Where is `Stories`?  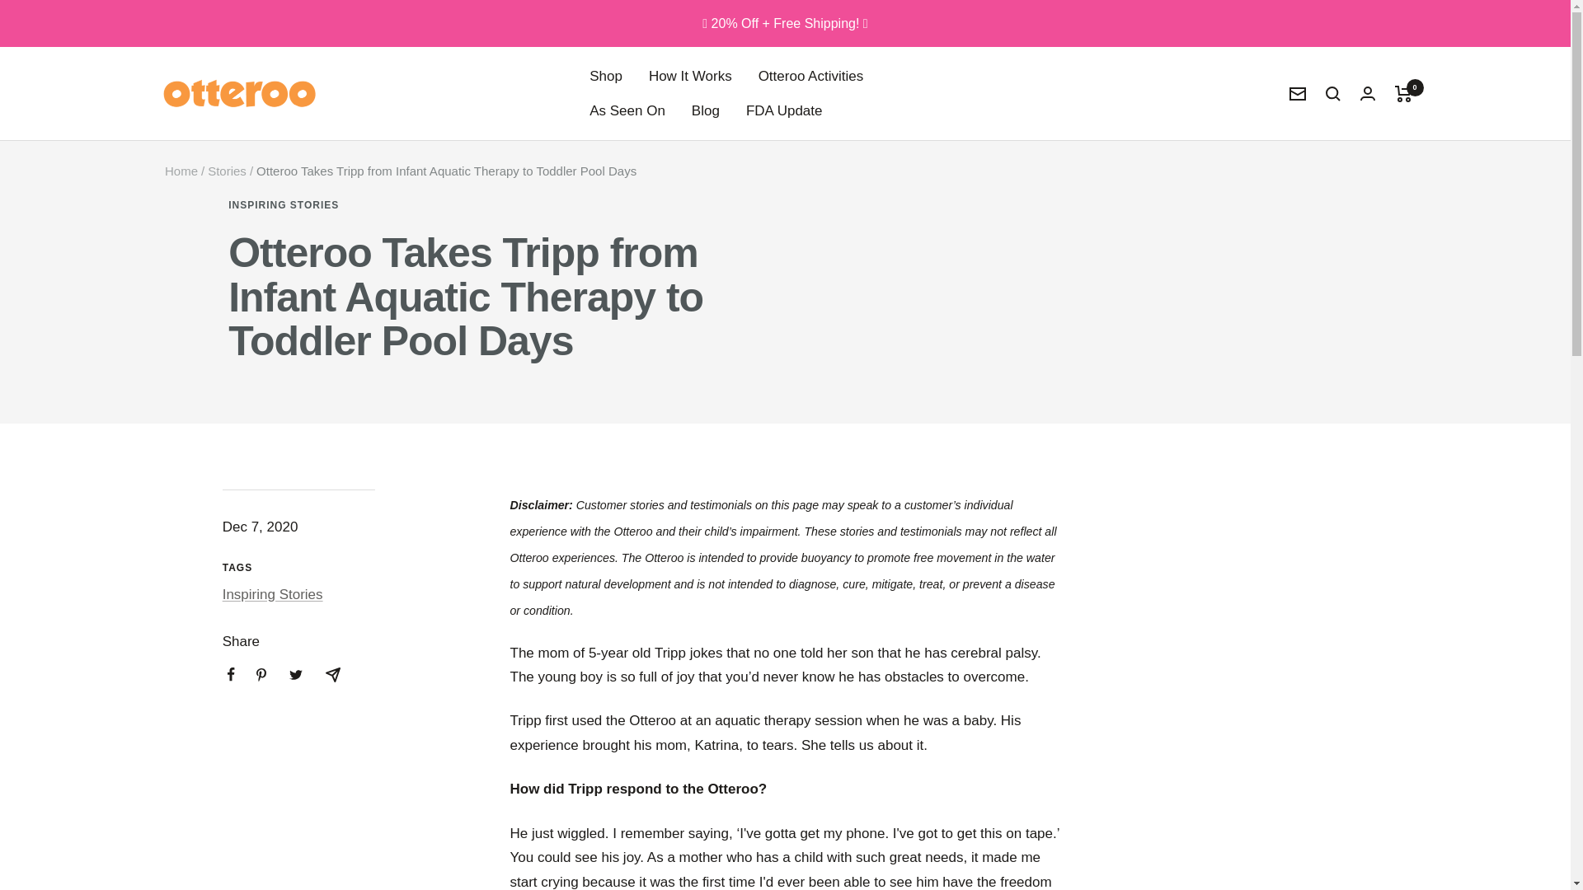 Stories is located at coordinates (227, 171).